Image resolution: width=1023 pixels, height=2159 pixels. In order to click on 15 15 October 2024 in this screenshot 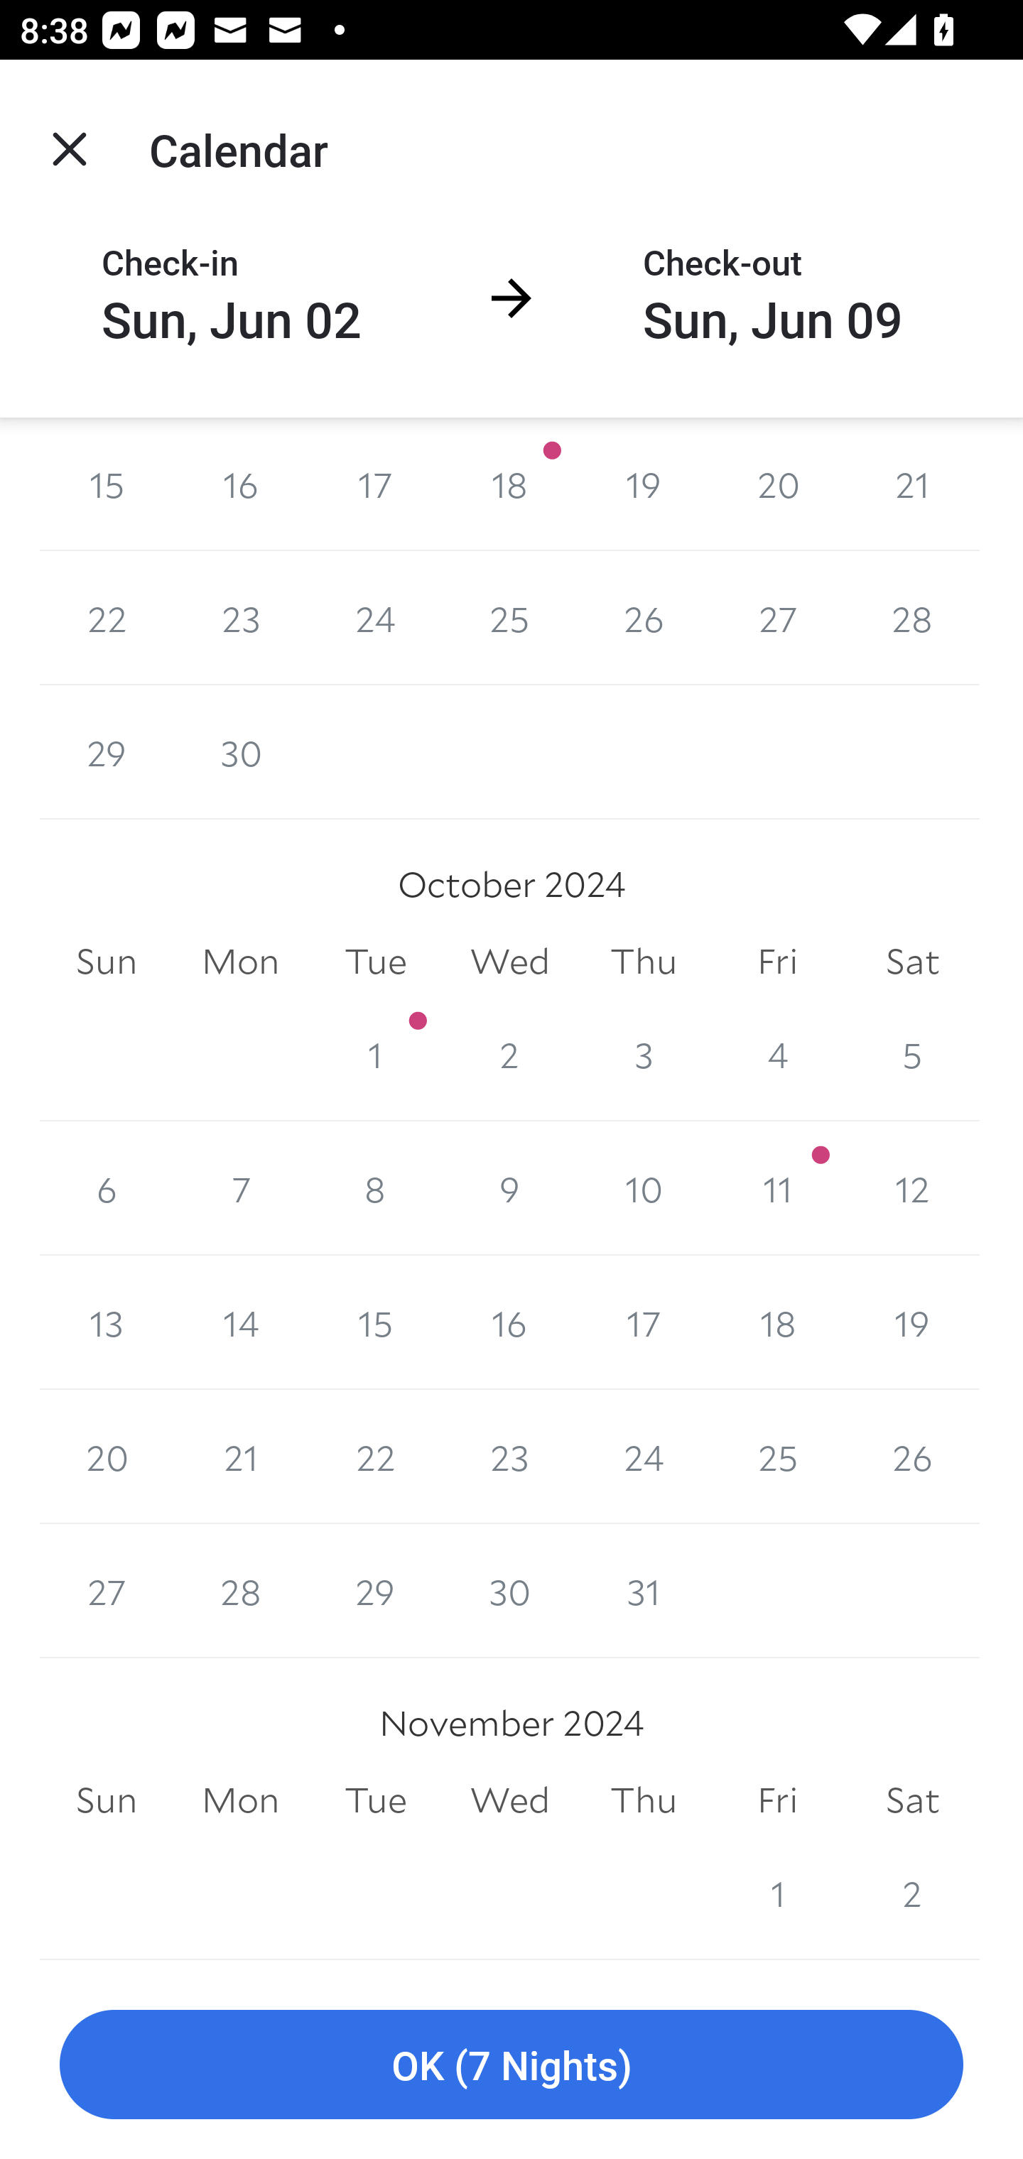, I will do `click(375, 1323)`.